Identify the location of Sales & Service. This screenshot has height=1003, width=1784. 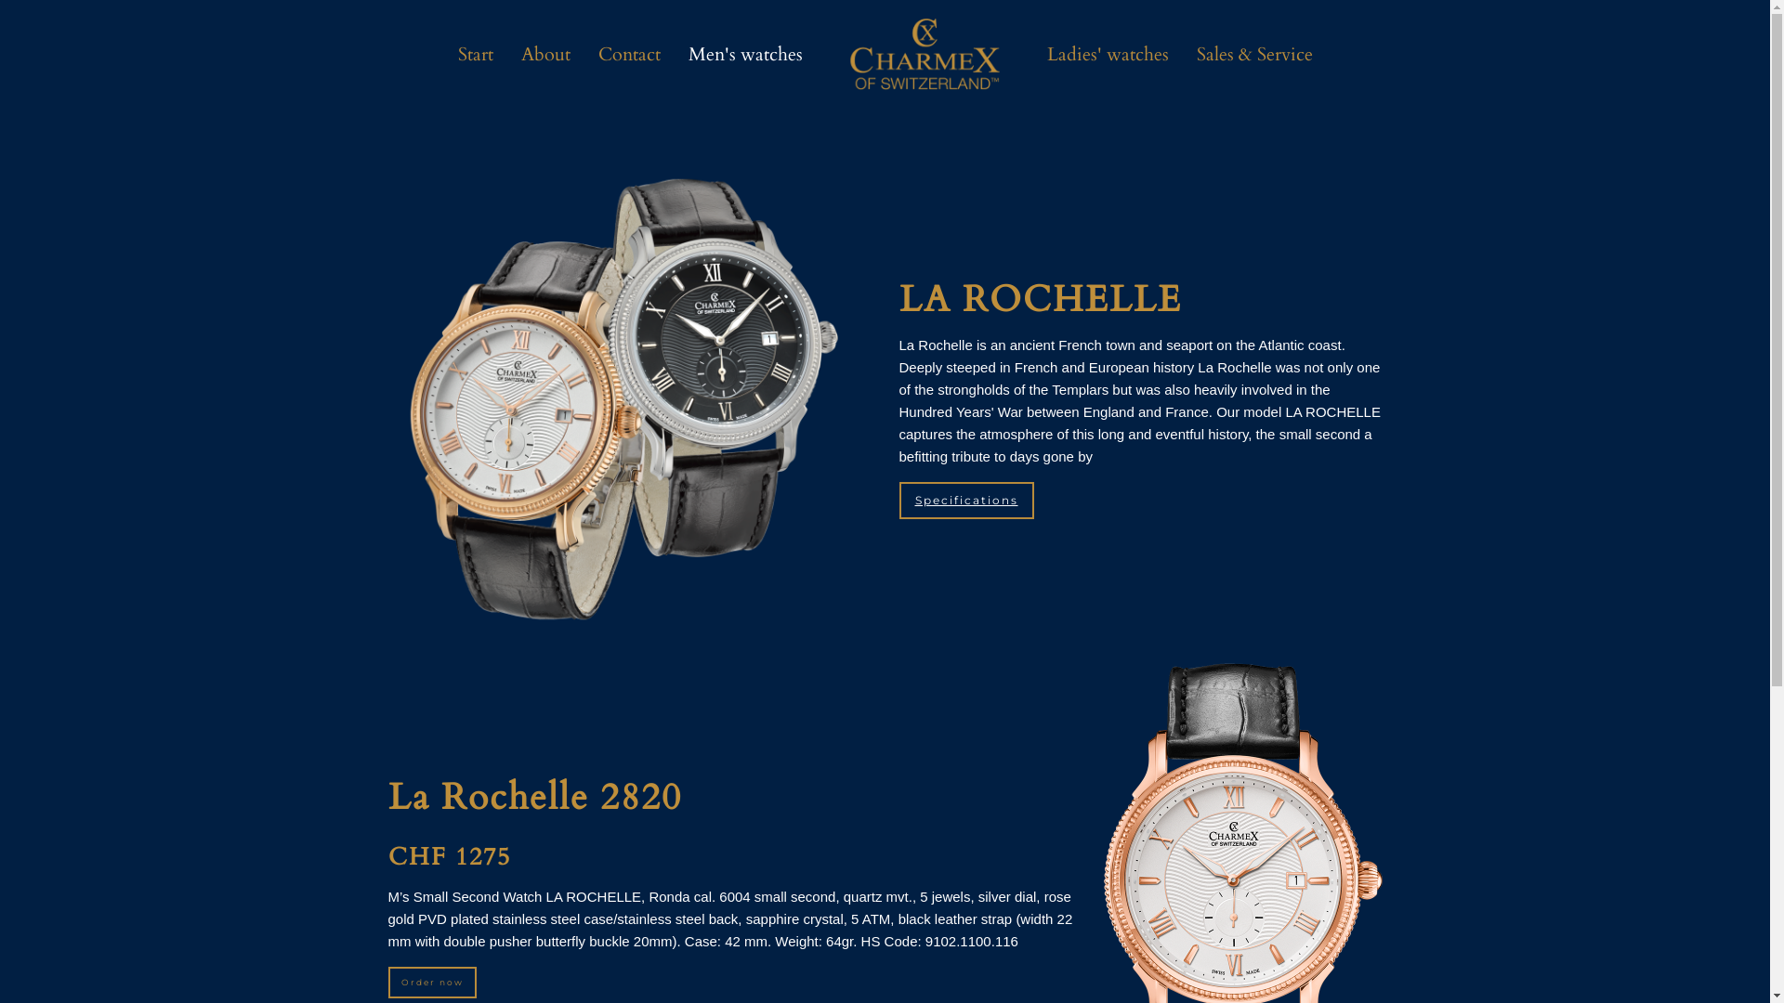
(1254, 55).